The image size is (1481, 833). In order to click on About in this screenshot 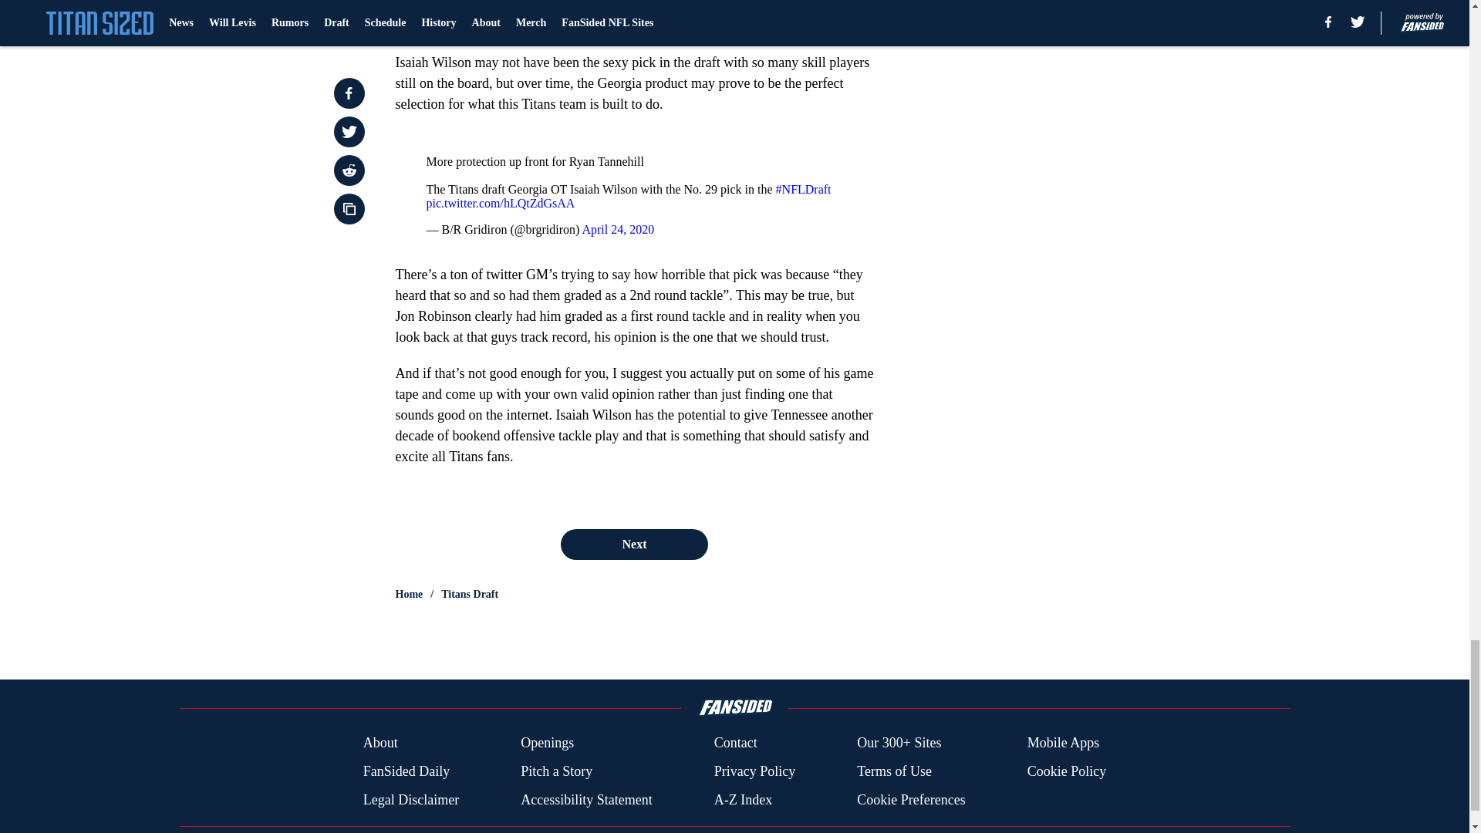, I will do `click(380, 744)`.